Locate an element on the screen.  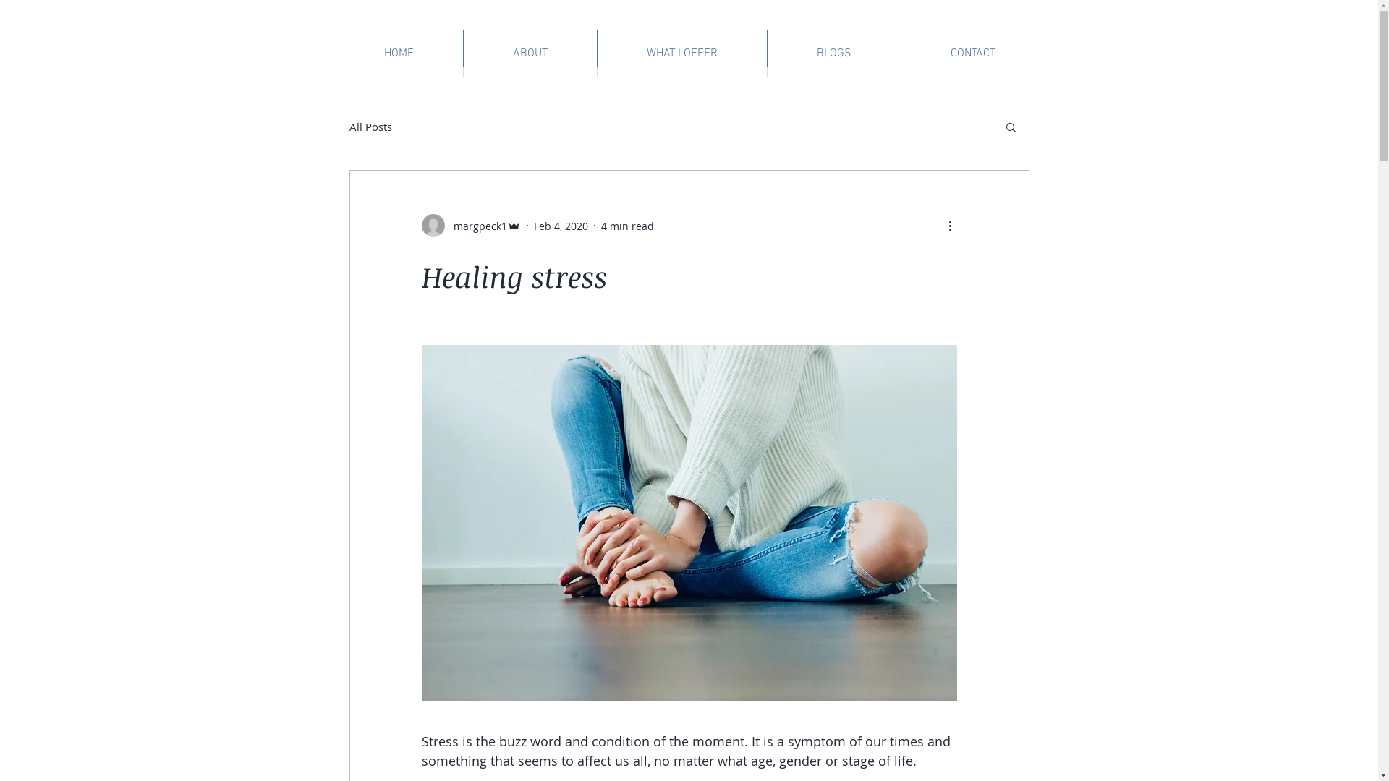
CONTACT is located at coordinates (973, 54).